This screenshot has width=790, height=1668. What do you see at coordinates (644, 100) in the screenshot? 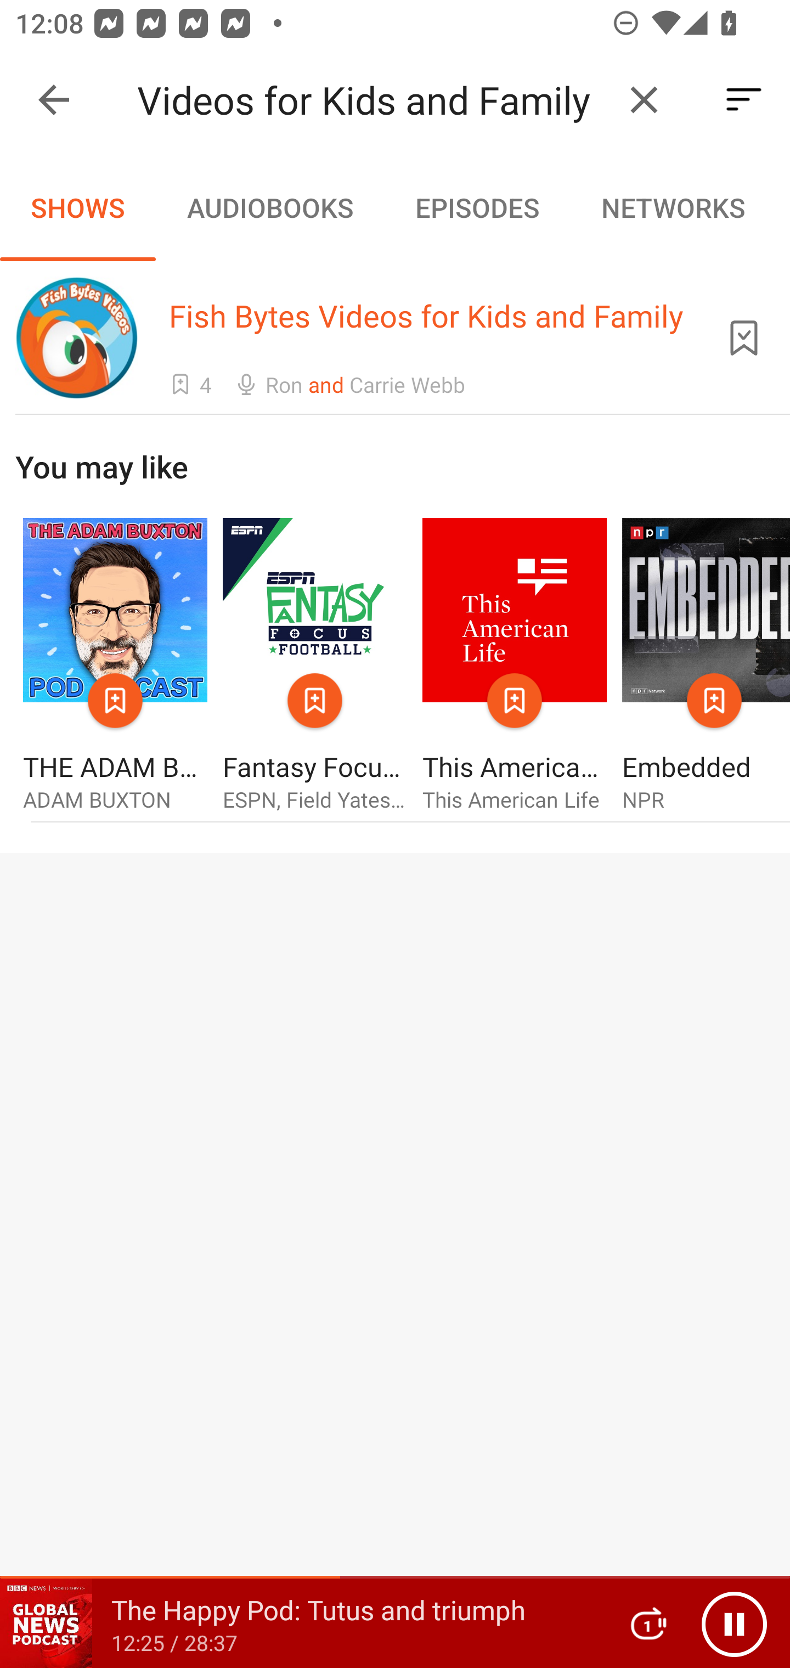
I see `Clear query` at bounding box center [644, 100].